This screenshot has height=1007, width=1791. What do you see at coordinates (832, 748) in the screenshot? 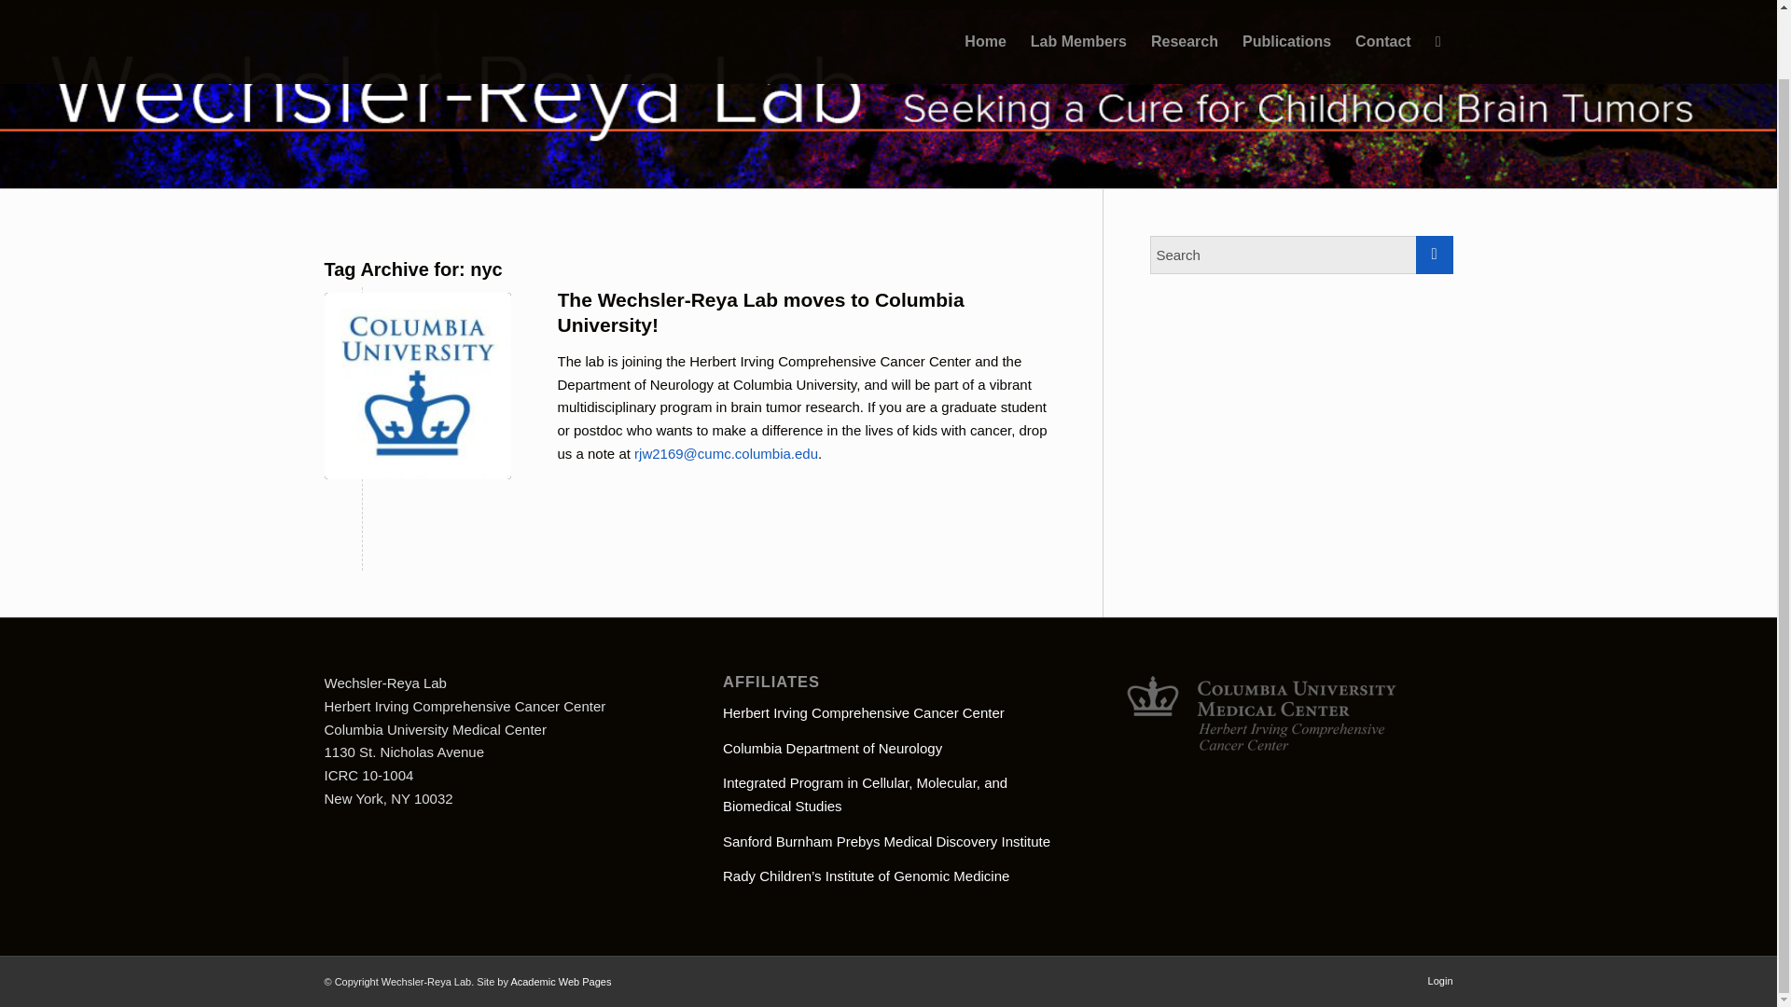
I see `Columbia Department of Neurology` at bounding box center [832, 748].